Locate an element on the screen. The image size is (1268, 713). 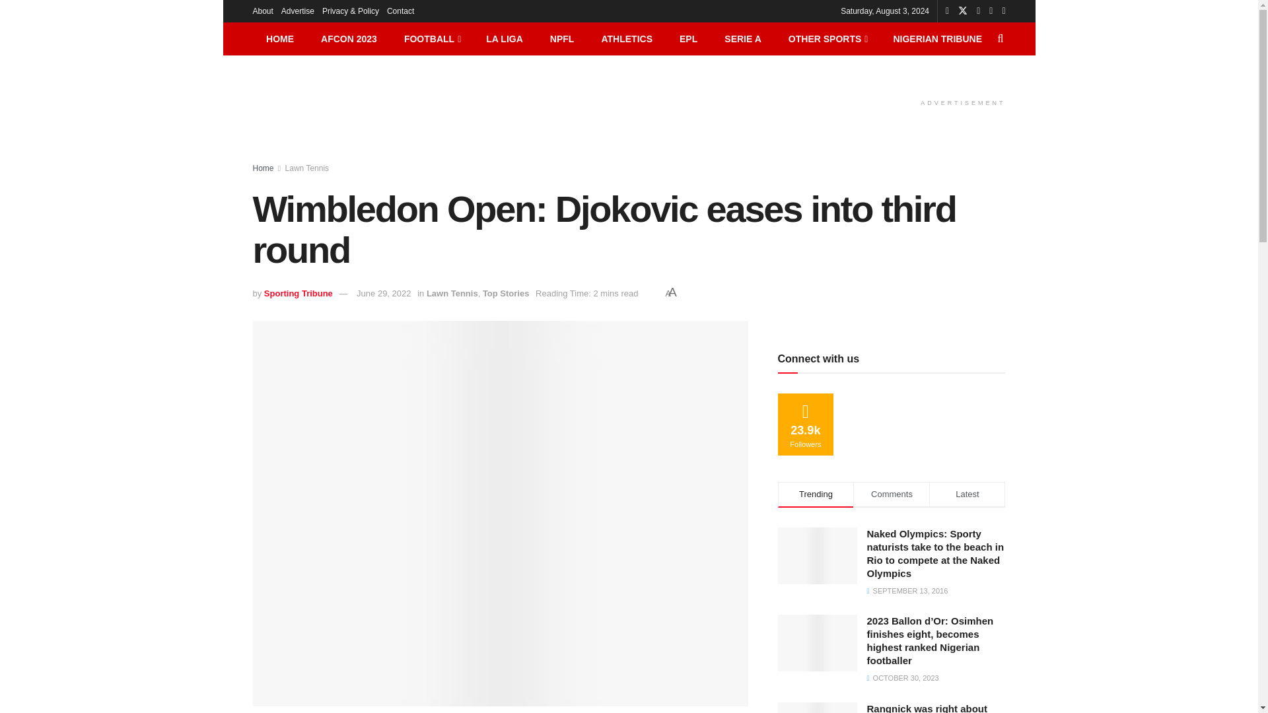
NPFL is located at coordinates (562, 38).